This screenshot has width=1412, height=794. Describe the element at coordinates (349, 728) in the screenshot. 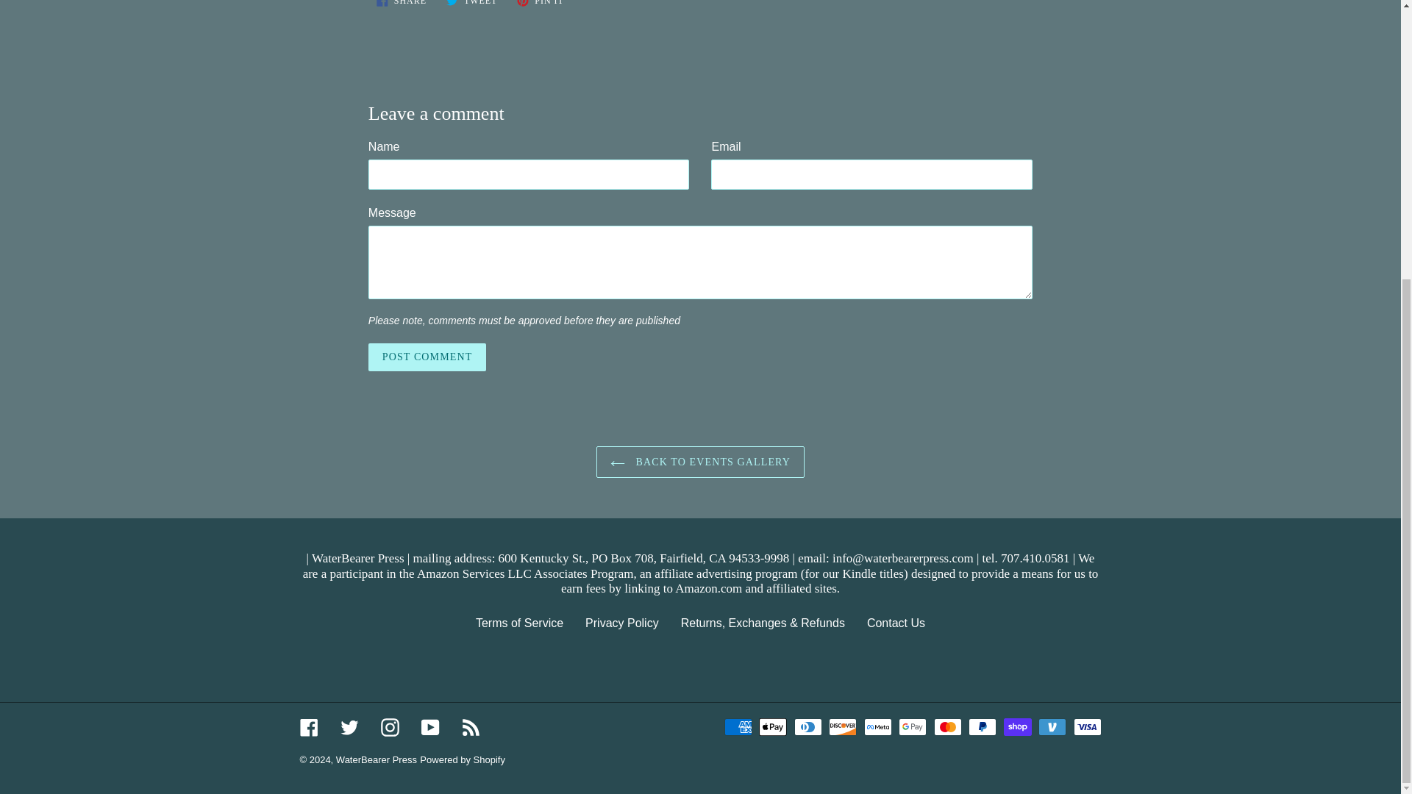

I see `RSS` at that location.